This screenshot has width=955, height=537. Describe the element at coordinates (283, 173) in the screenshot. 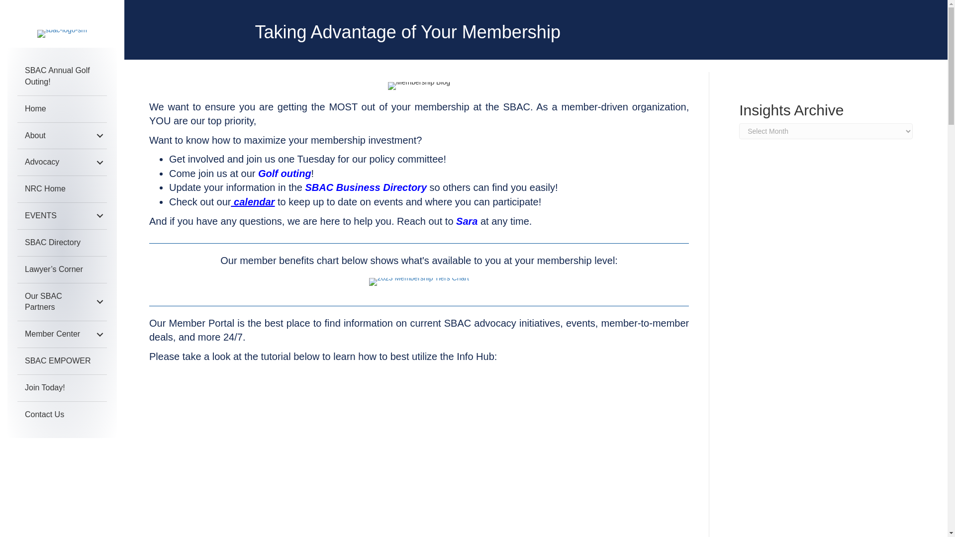

I see `Golf outing` at that location.